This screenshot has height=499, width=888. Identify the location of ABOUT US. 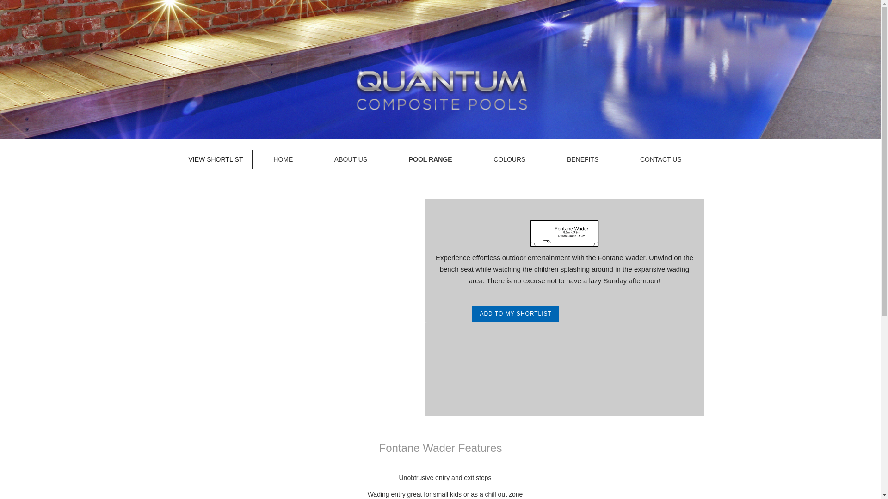
(351, 159).